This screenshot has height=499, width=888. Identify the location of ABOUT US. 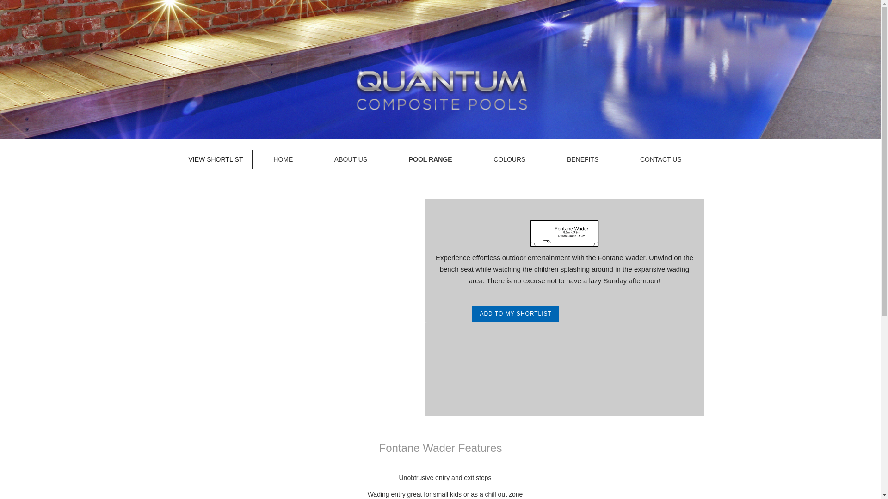
(351, 159).